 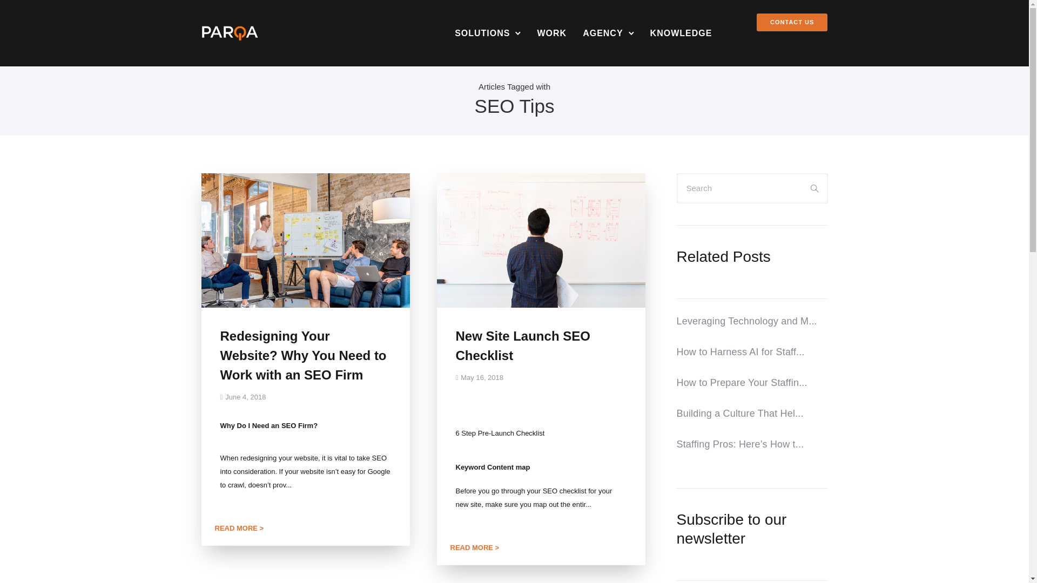 I want to click on AGENCY, so click(x=603, y=32).